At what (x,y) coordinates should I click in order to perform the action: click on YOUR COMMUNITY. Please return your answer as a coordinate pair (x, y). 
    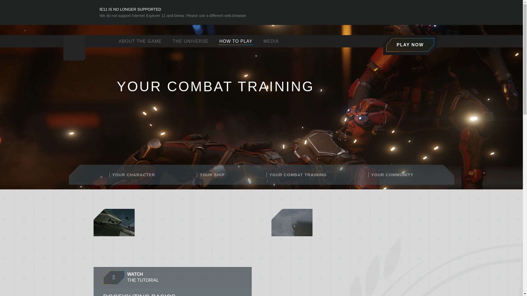
    Looking at the image, I should click on (114, 277).